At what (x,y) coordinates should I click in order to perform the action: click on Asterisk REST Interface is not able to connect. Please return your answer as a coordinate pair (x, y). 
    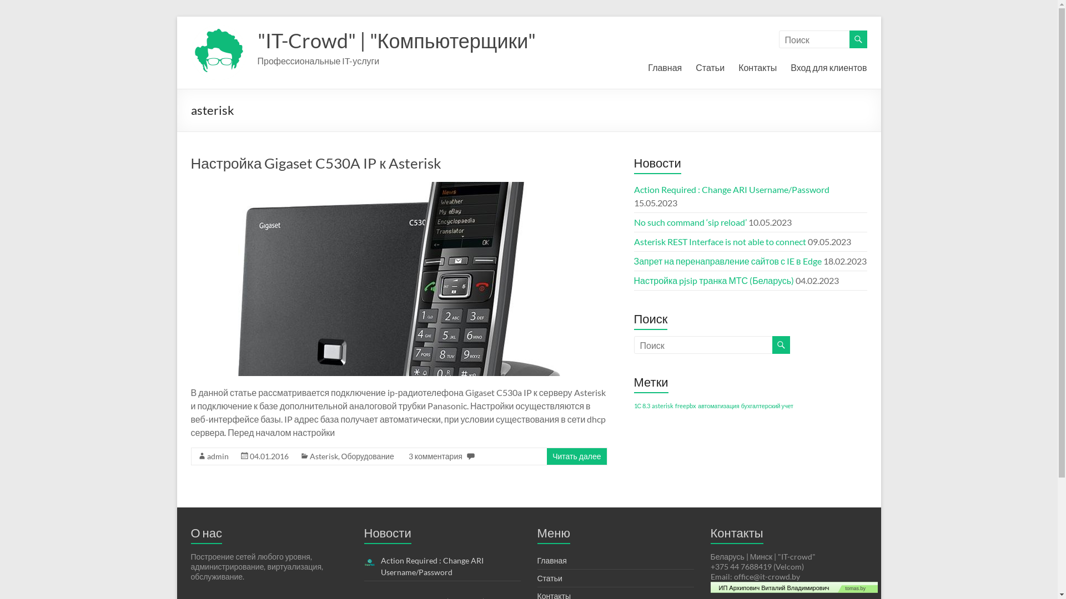
    Looking at the image, I should click on (720, 242).